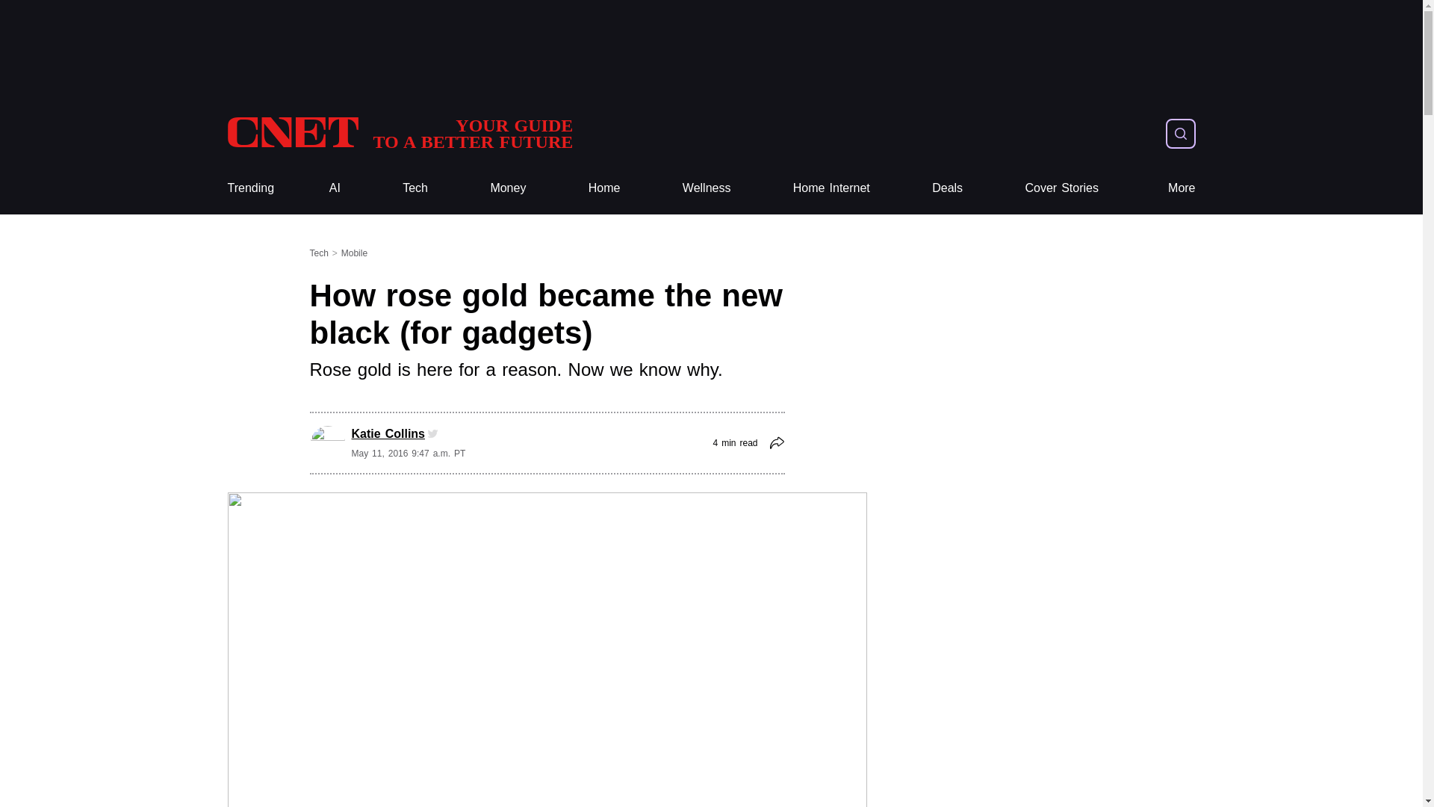  I want to click on CNET, so click(399, 133).